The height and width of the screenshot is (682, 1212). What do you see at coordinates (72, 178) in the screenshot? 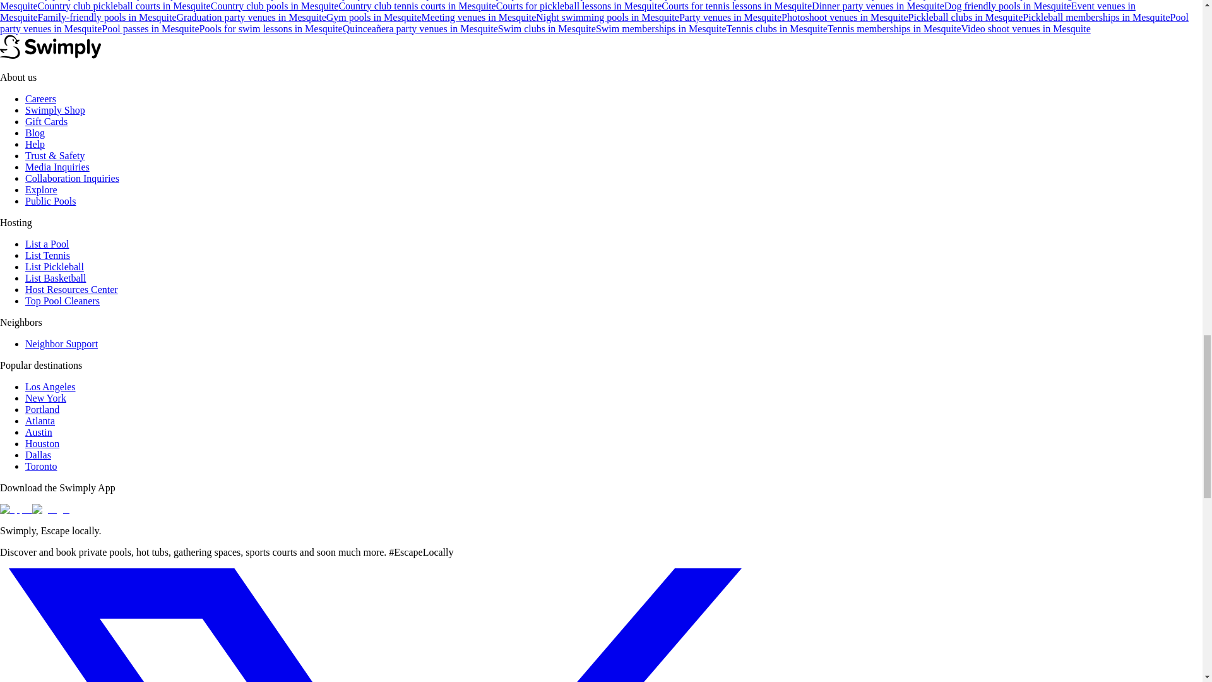
I see `Collaboration Inquiries` at bounding box center [72, 178].